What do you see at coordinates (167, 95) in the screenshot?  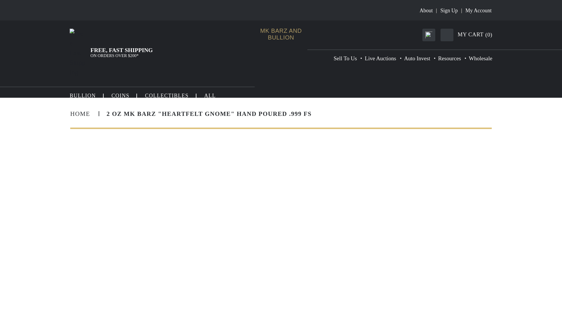 I see `COLLECTIBLES` at bounding box center [167, 95].